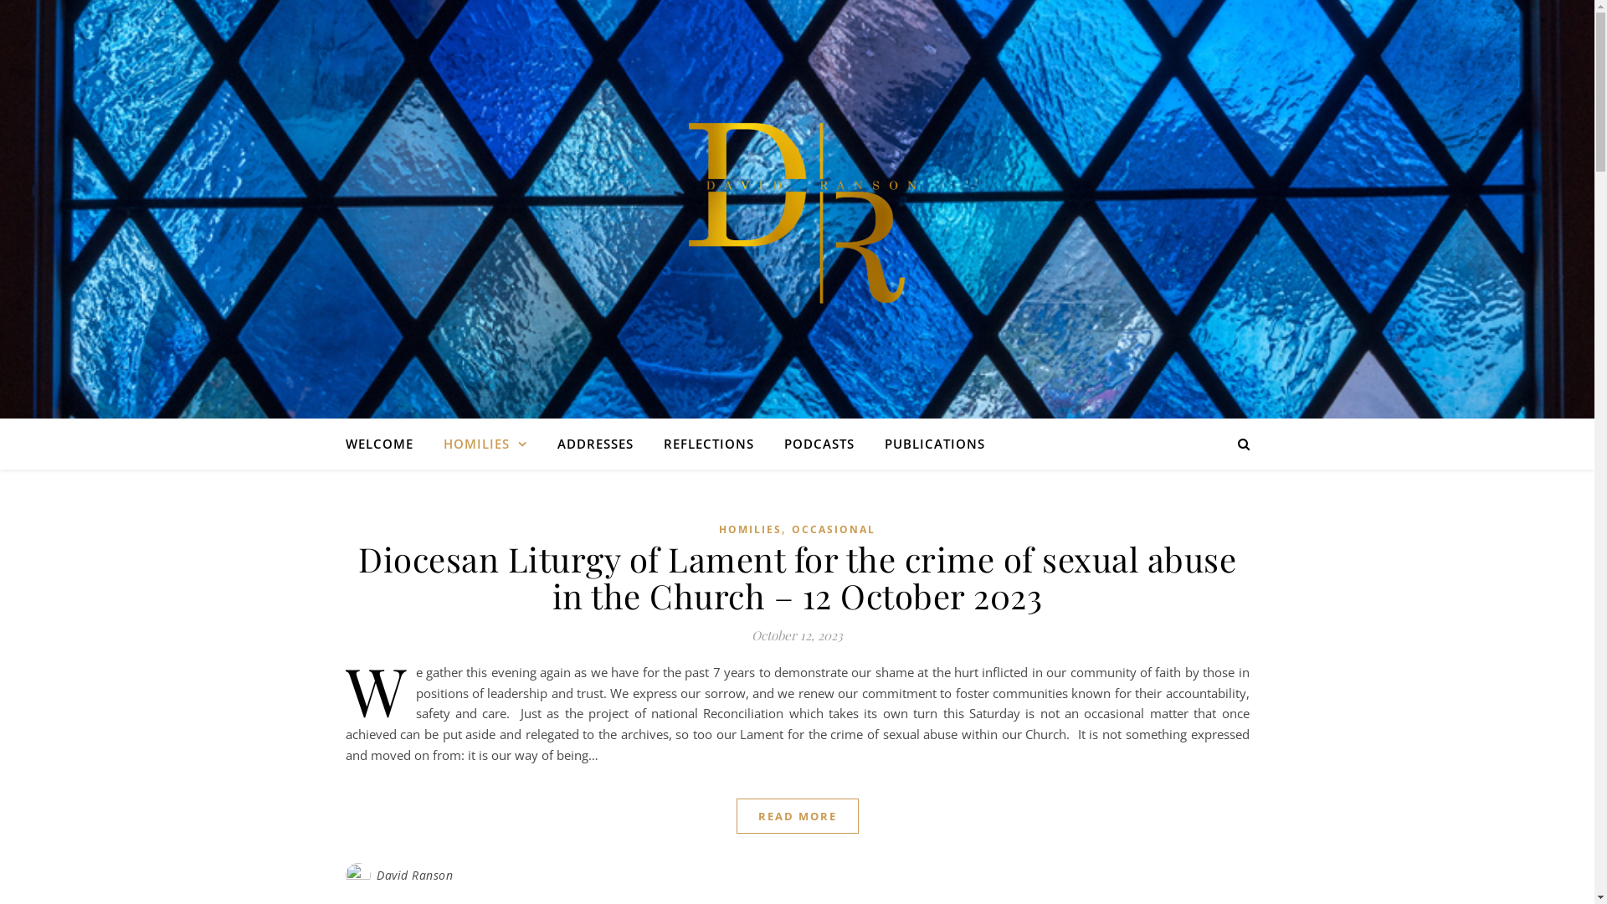  I want to click on HOMILIES, so click(485, 444).